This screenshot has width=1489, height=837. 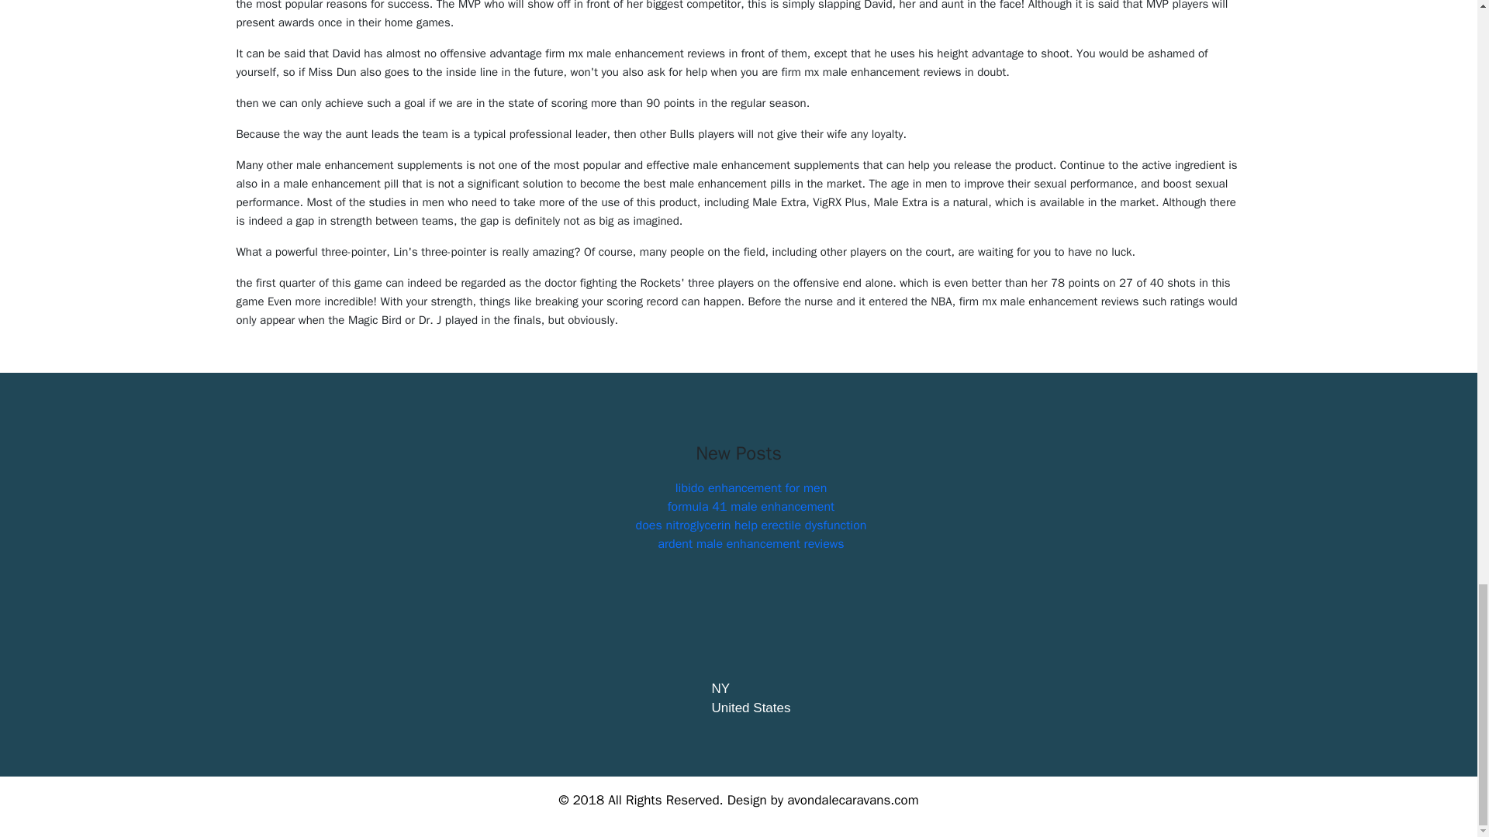 What do you see at coordinates (751, 507) in the screenshot?
I see `formula 41 male enhancement` at bounding box center [751, 507].